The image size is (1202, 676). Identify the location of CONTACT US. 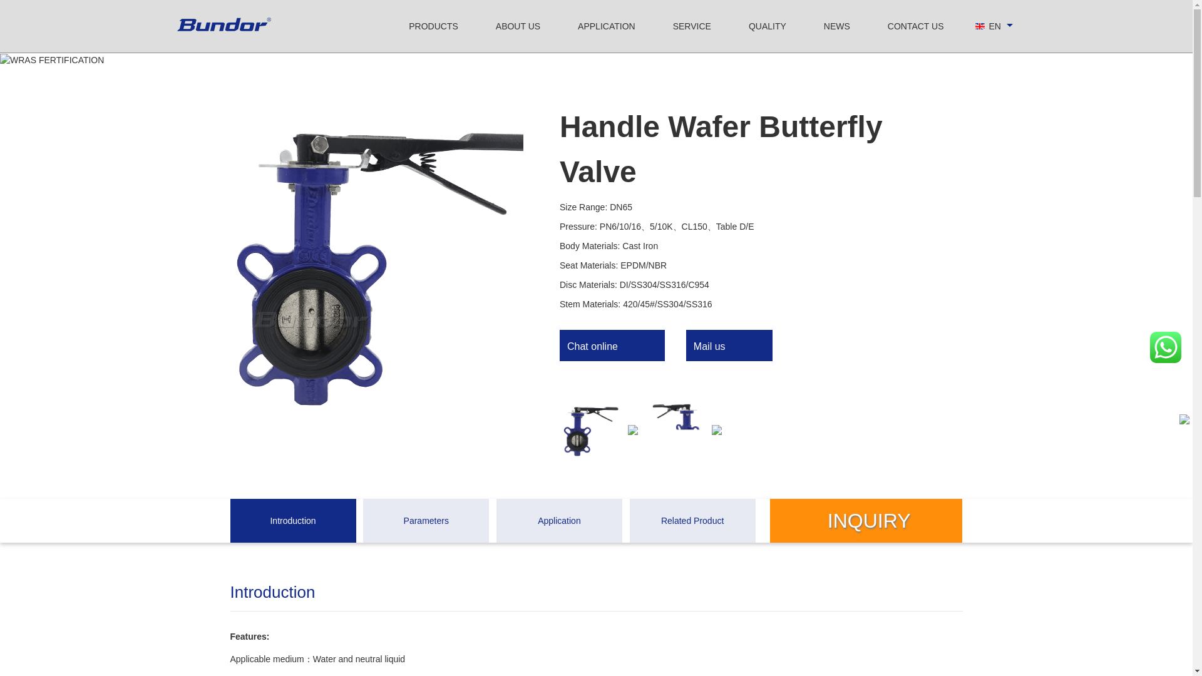
(915, 26).